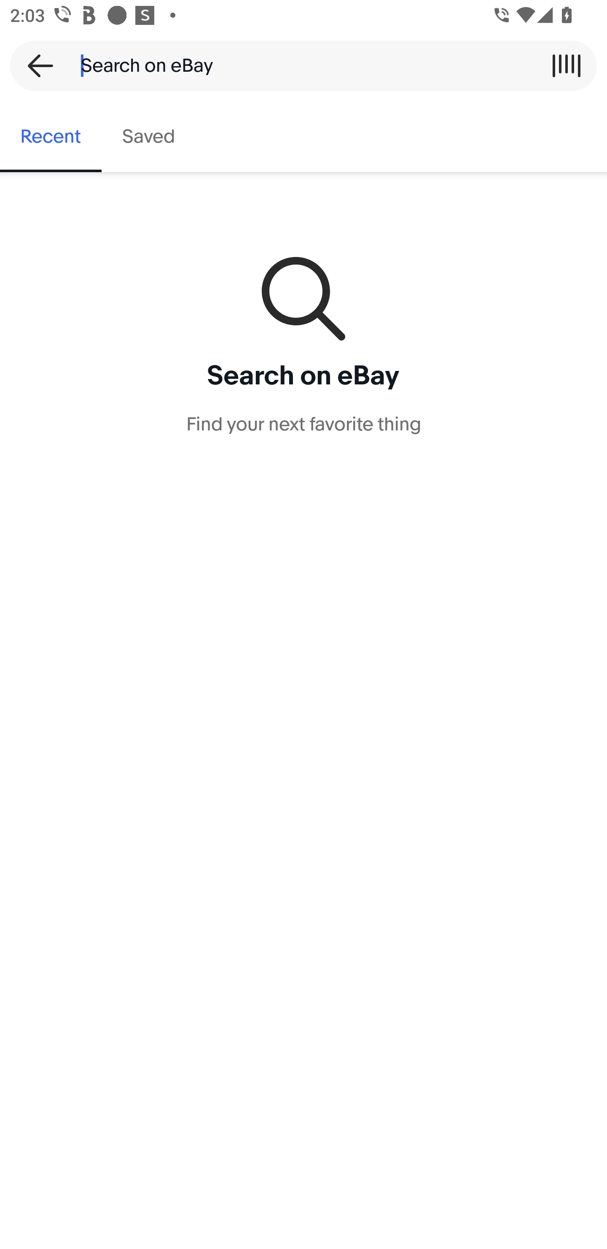 This screenshot has height=1249, width=607. Describe the element at coordinates (298, 65) in the screenshot. I see `Search on eBay` at that location.